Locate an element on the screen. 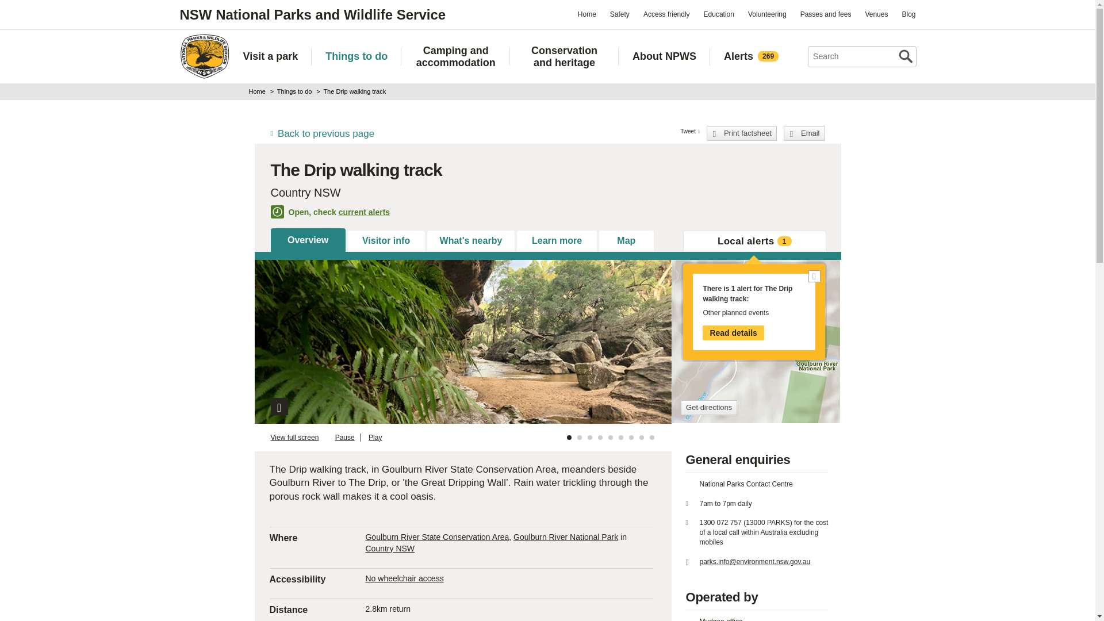 The image size is (1104, 621). Safety is located at coordinates (619, 14).